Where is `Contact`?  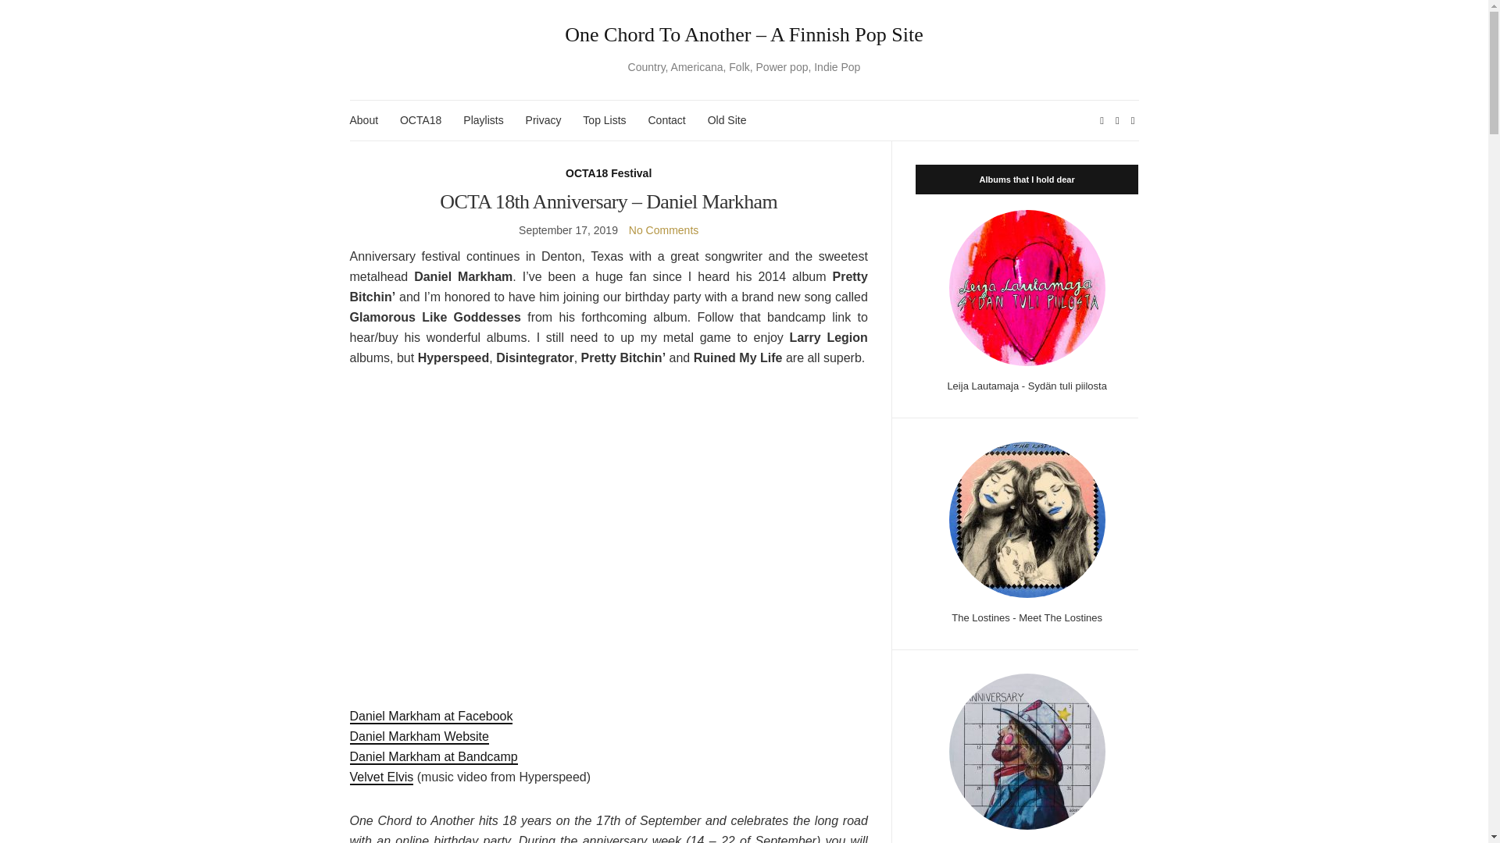
Contact is located at coordinates (666, 120).